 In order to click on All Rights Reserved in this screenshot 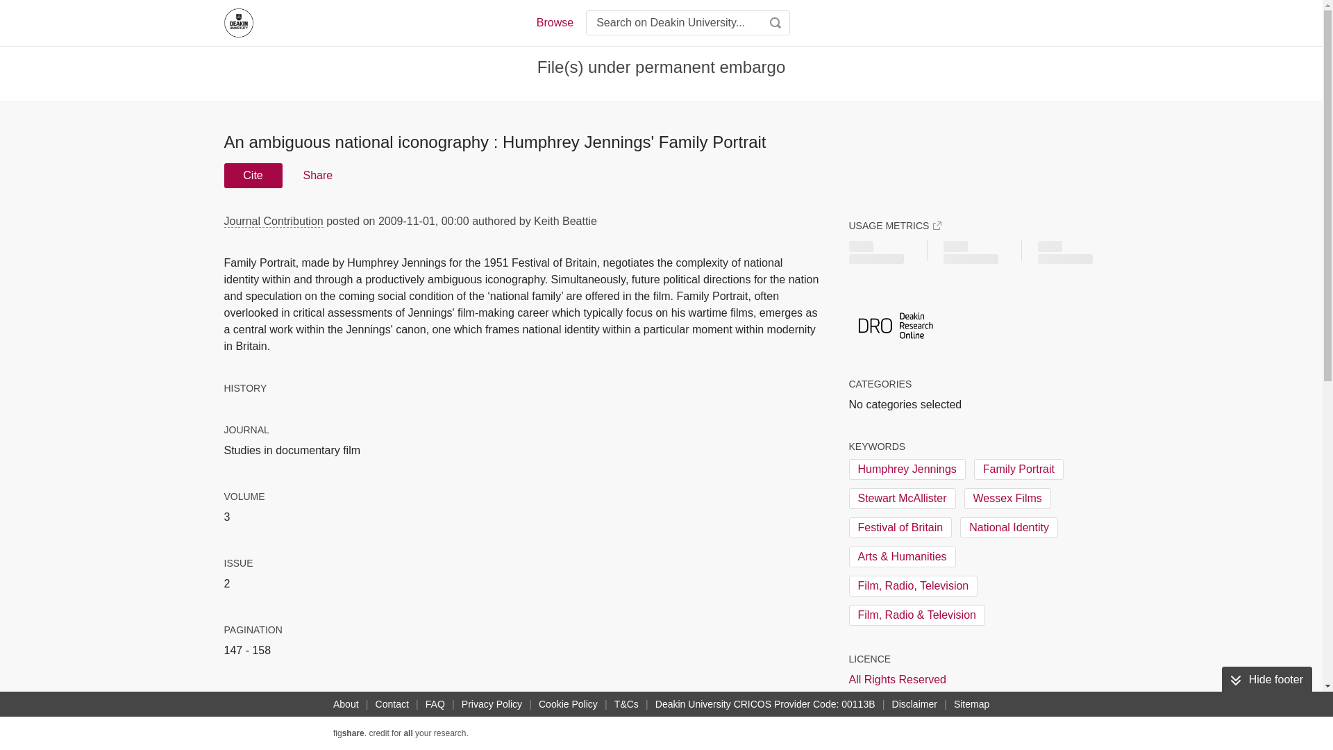, I will do `click(897, 679)`.